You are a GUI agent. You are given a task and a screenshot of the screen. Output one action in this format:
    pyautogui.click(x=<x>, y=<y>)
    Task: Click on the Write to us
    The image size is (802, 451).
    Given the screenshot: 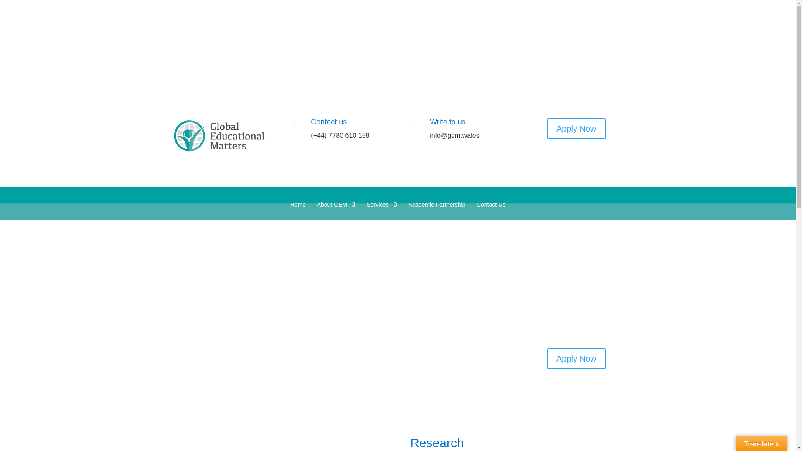 What is the action you would take?
    pyautogui.click(x=448, y=122)
    